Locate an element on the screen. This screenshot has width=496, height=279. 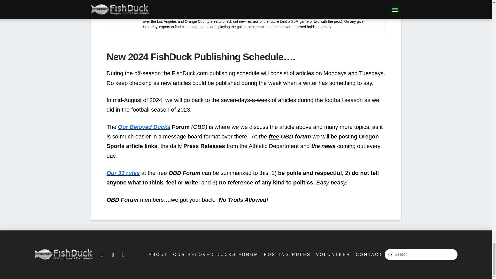
Submit is located at coordinates (390, 255).